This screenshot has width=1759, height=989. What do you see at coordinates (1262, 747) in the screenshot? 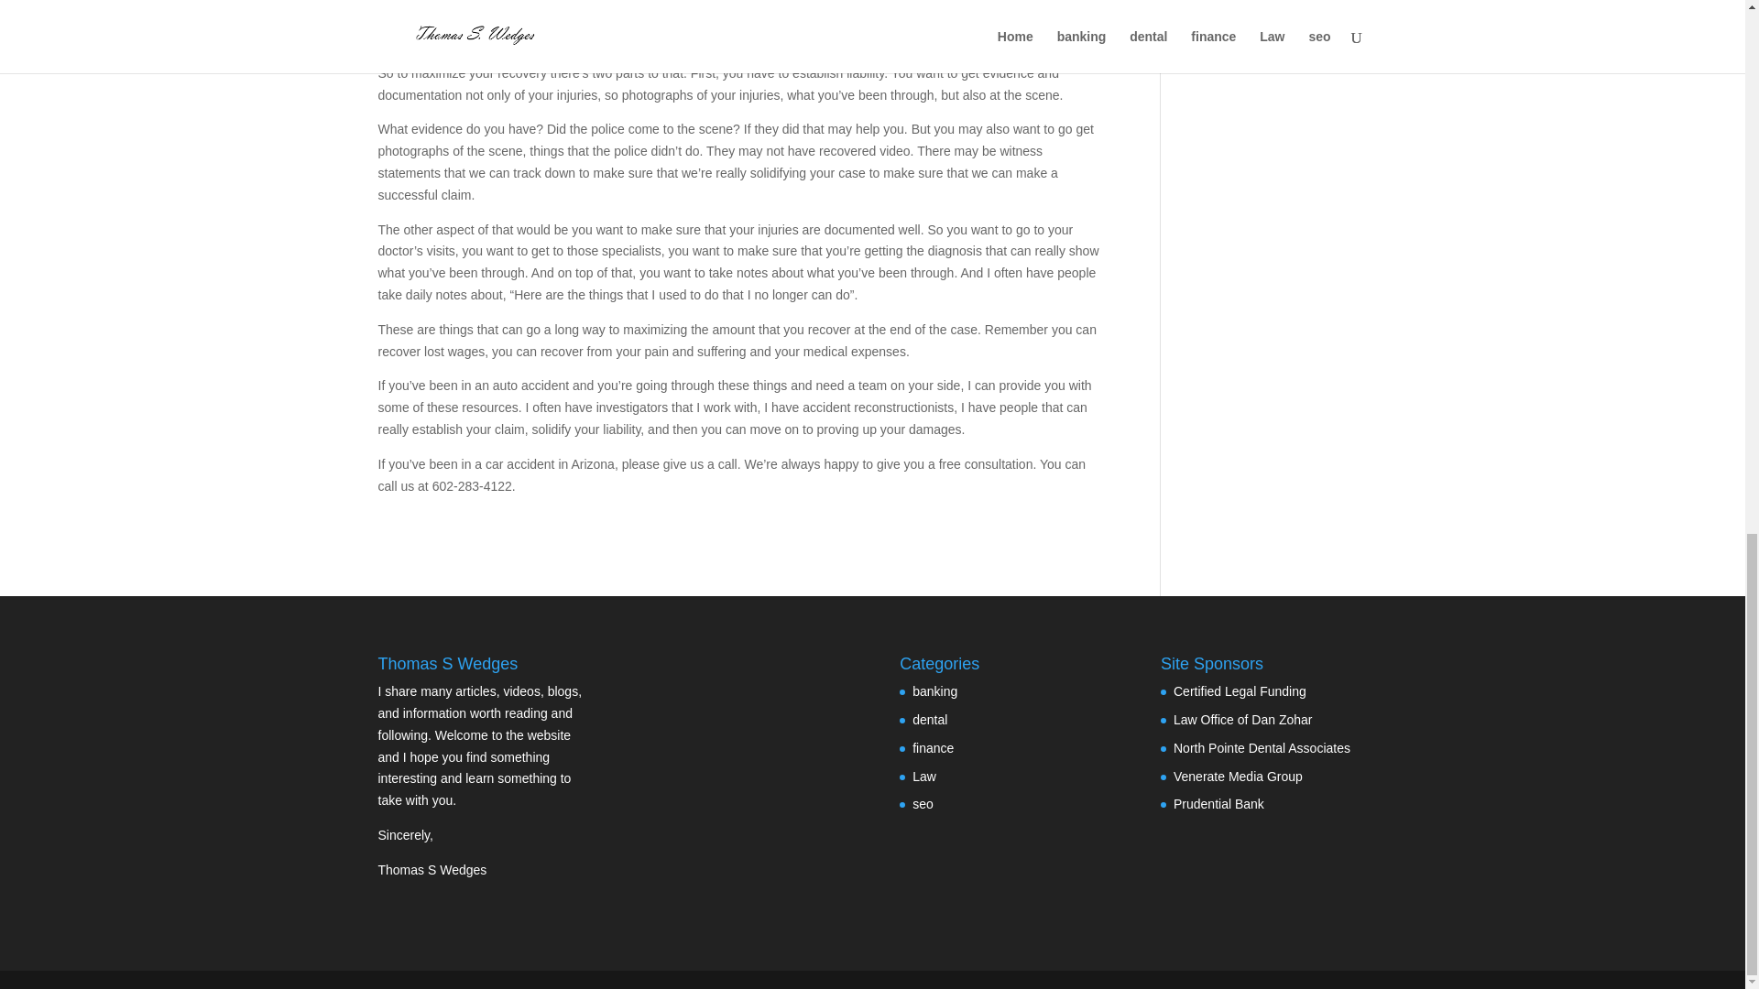
I see `Tampa Dentist for All Dental needs` at bounding box center [1262, 747].